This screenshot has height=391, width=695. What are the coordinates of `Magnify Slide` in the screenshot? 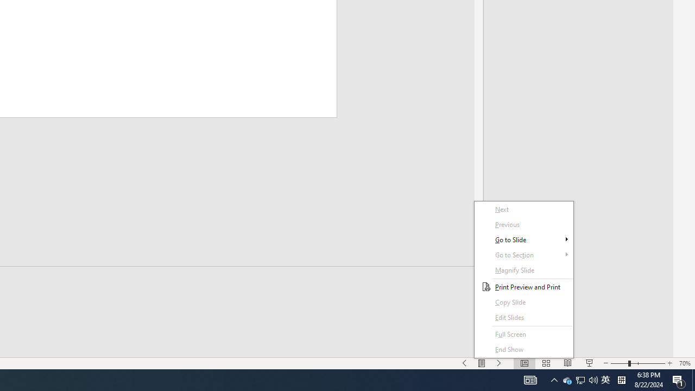 It's located at (523, 350).